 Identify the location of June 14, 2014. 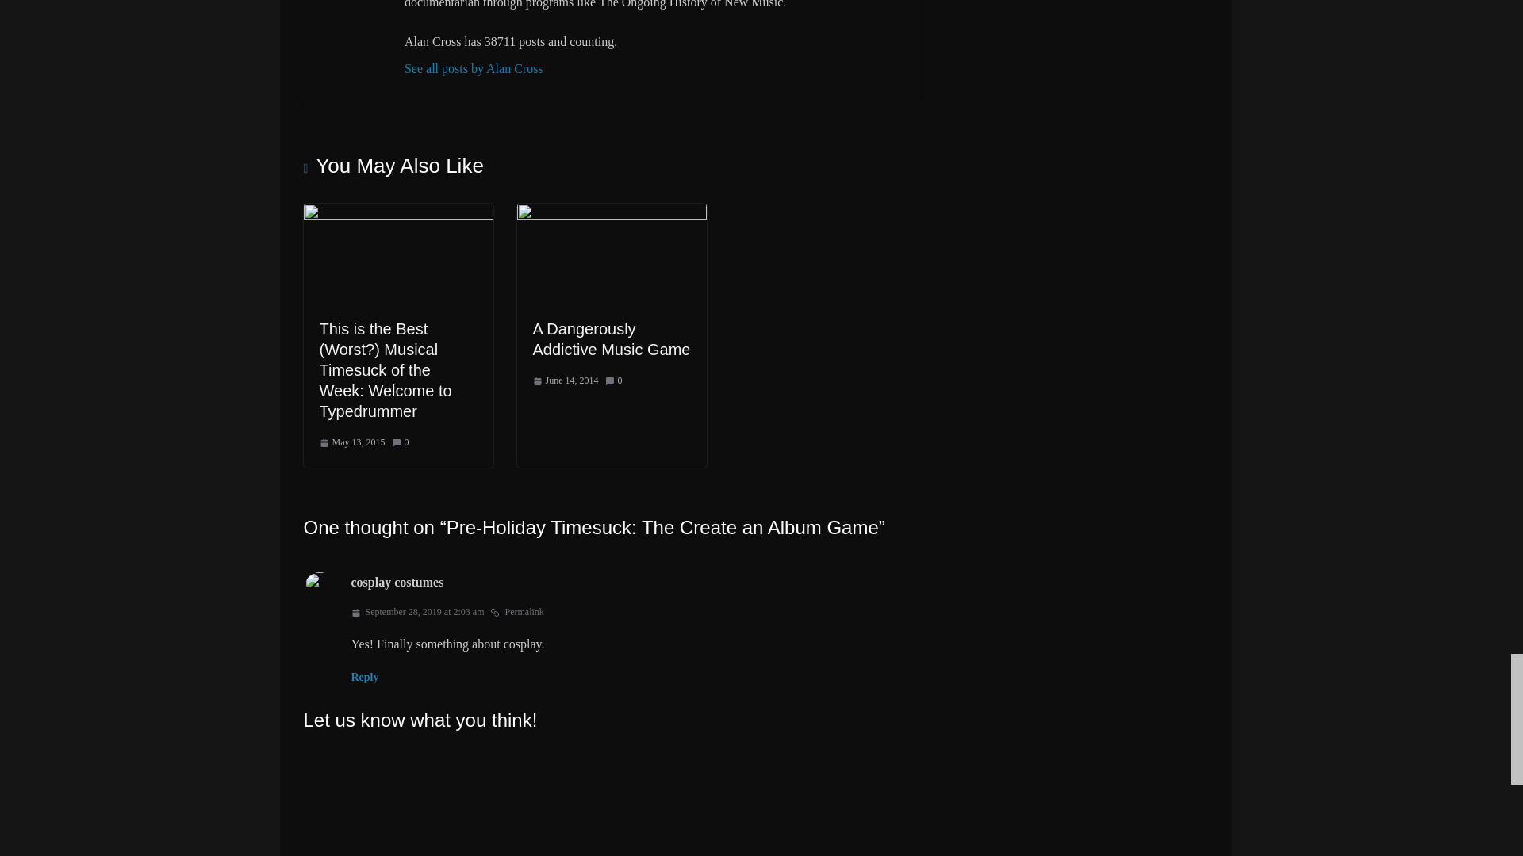
(566, 380).